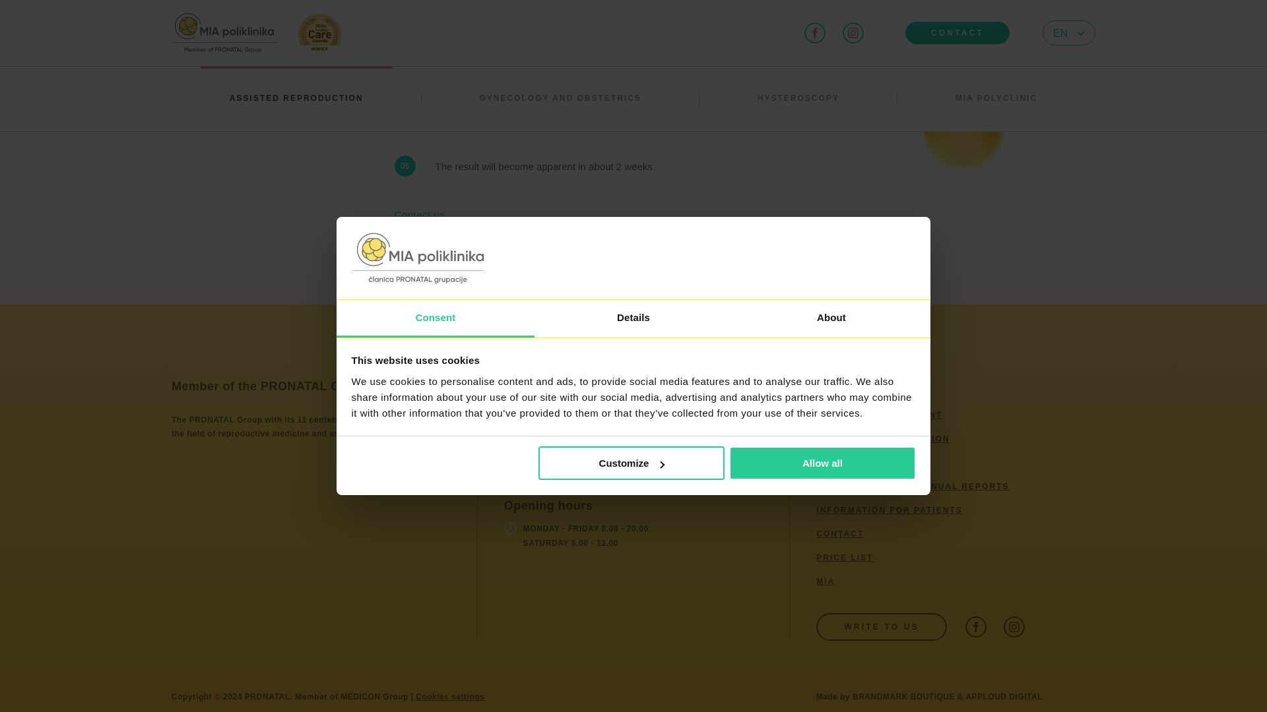  Describe the element at coordinates (511, 463) in the screenshot. I see `Group 3` at that location.